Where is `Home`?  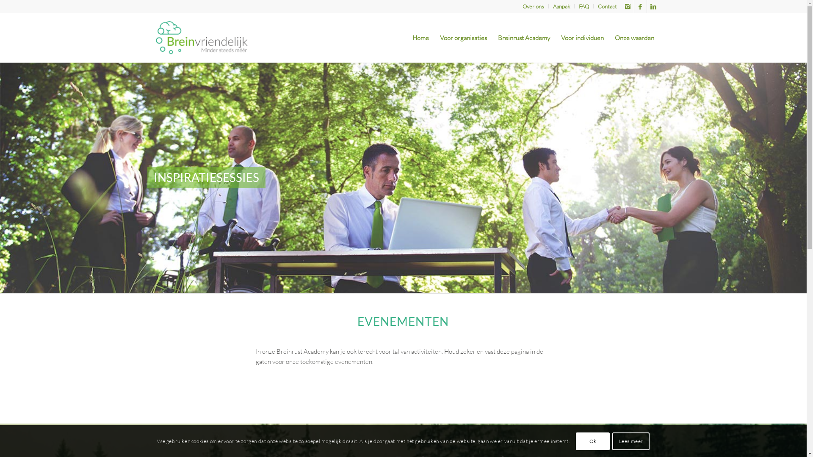
Home is located at coordinates (420, 38).